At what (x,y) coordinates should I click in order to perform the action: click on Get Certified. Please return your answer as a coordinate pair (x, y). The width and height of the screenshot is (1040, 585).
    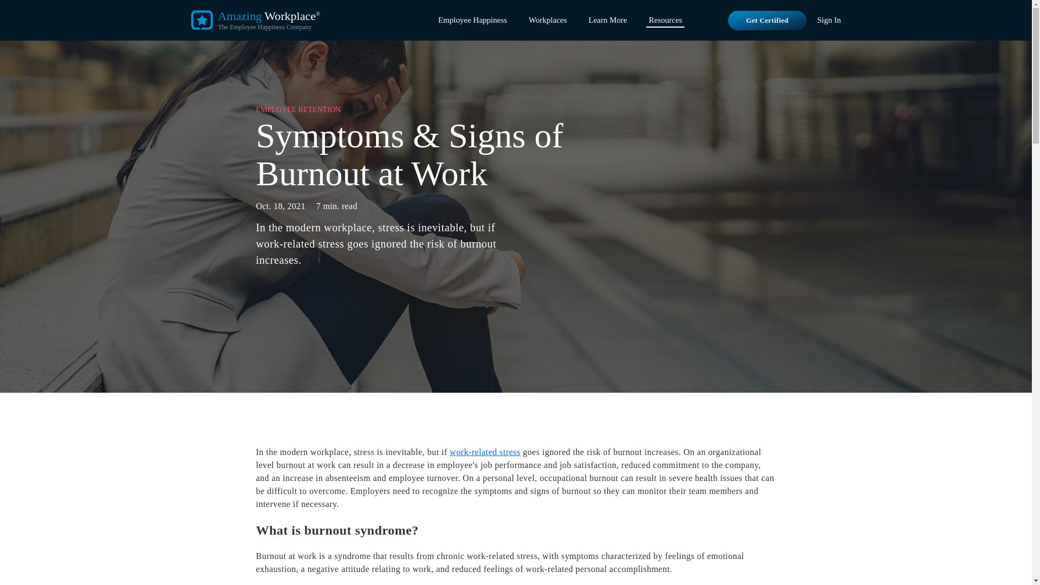
    Looking at the image, I should click on (767, 21).